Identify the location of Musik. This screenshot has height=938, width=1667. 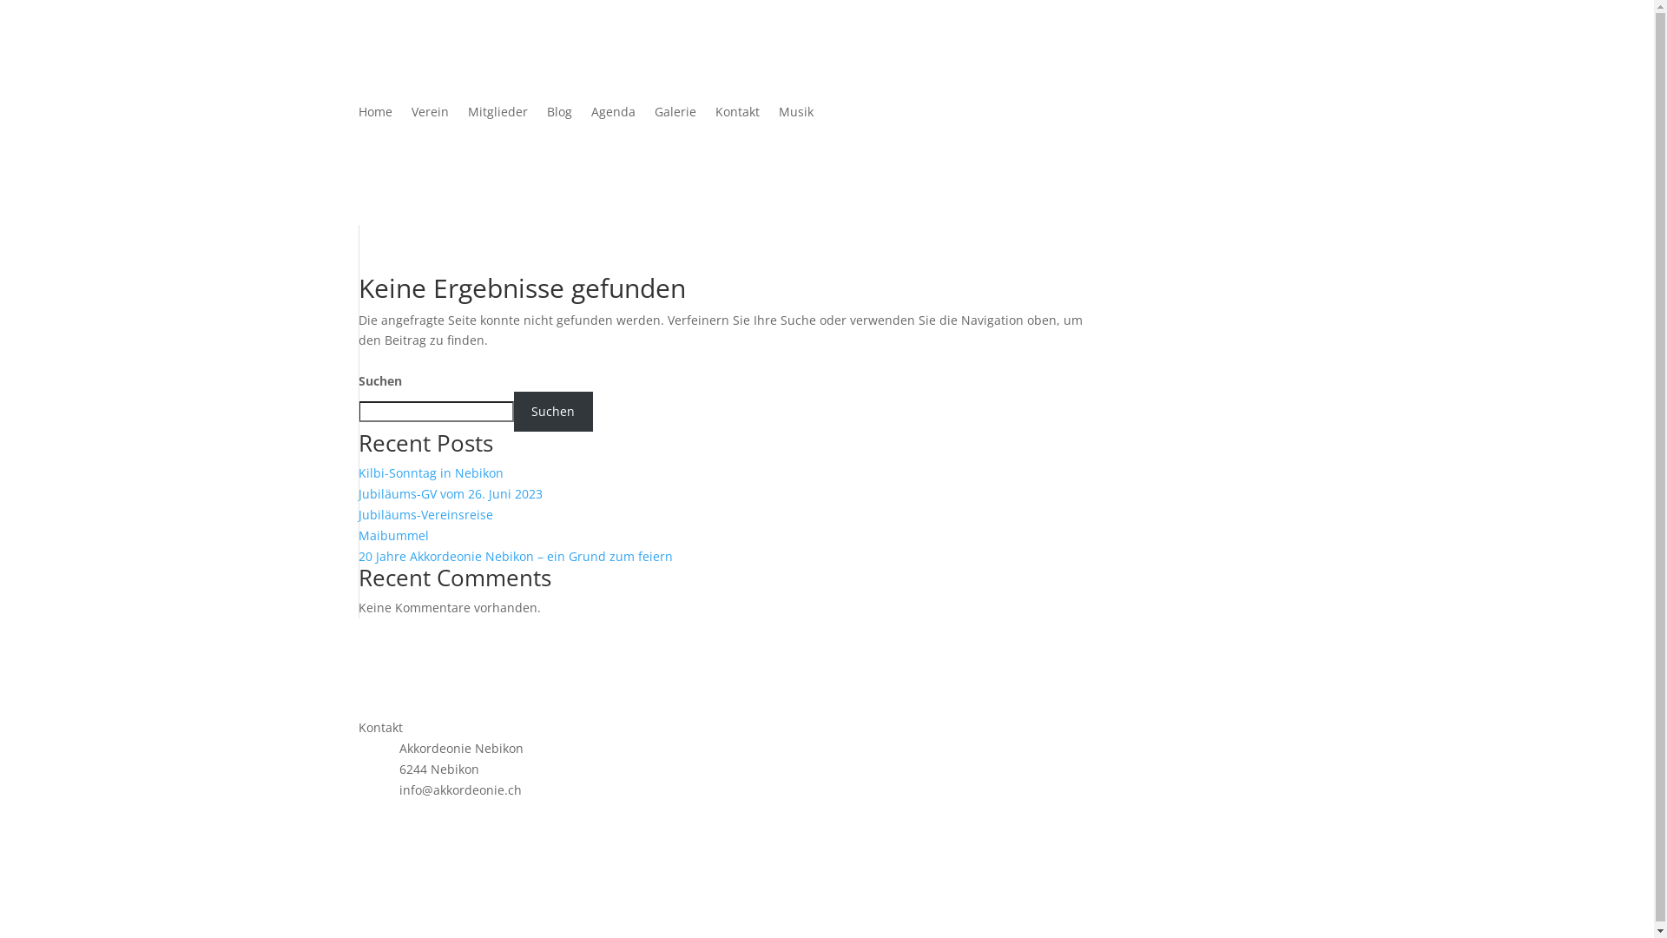
(795, 116).